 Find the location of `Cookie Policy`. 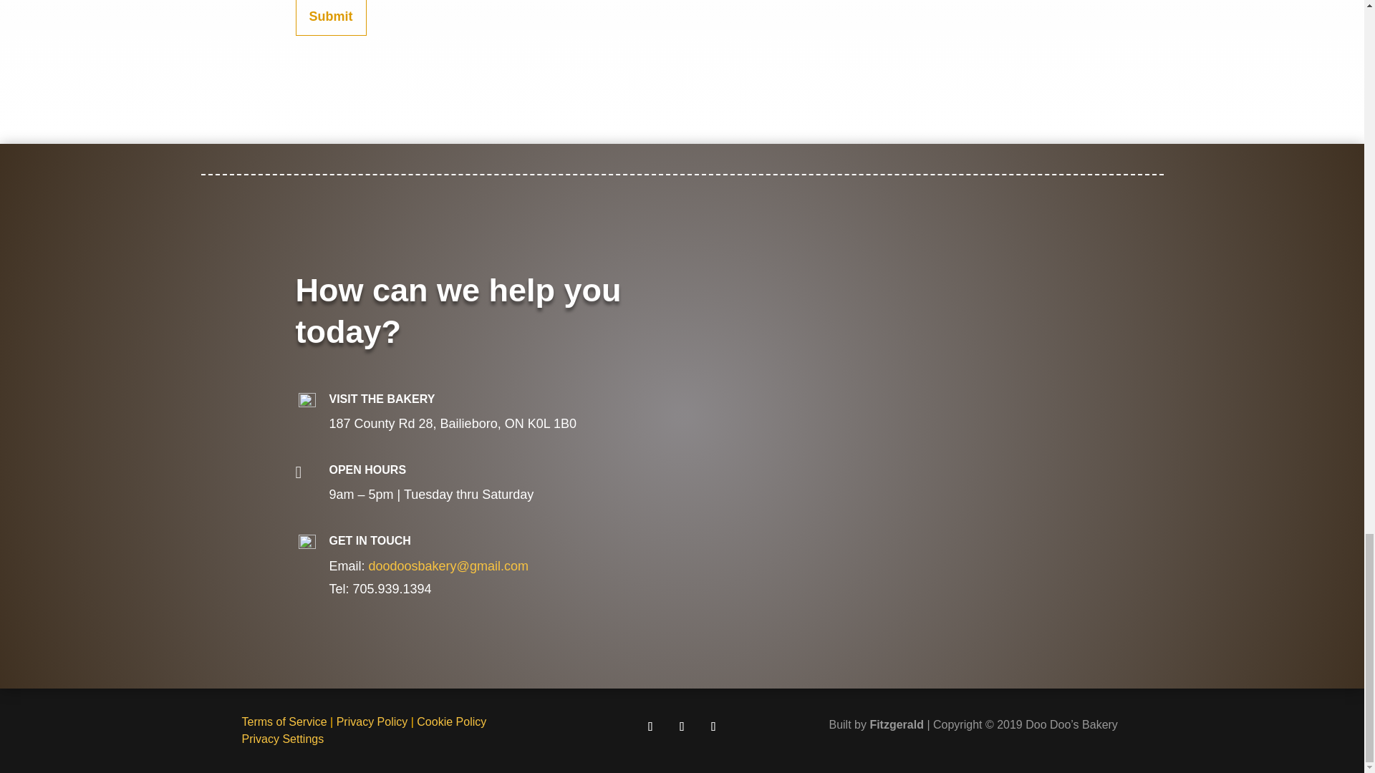

Cookie Policy is located at coordinates (451, 721).